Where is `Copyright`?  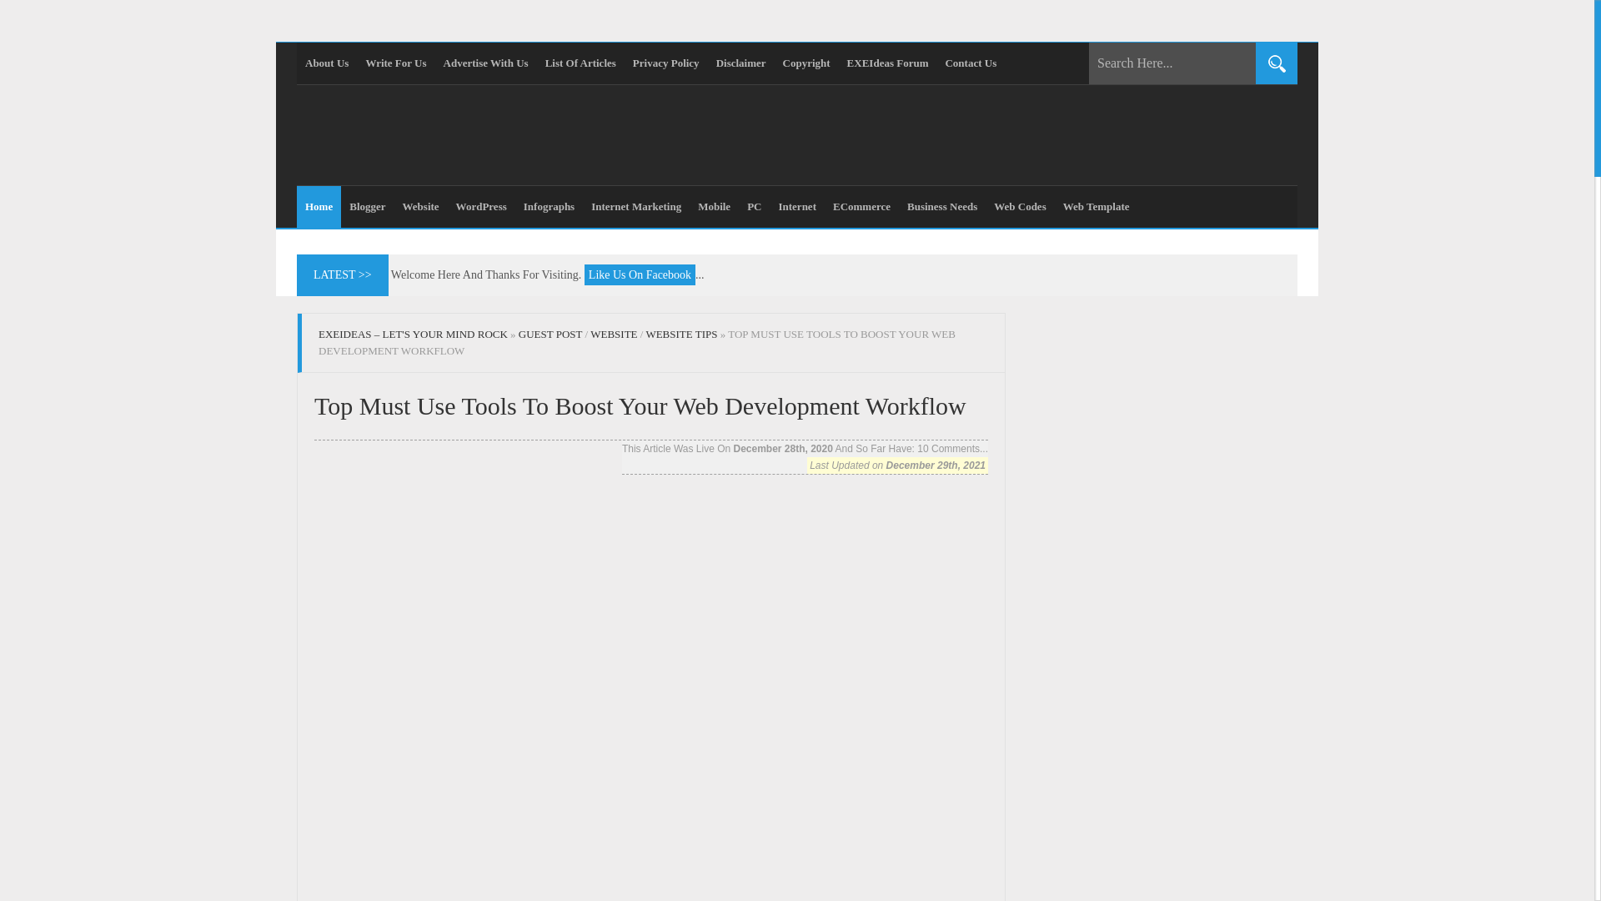 Copyright is located at coordinates (807, 63).